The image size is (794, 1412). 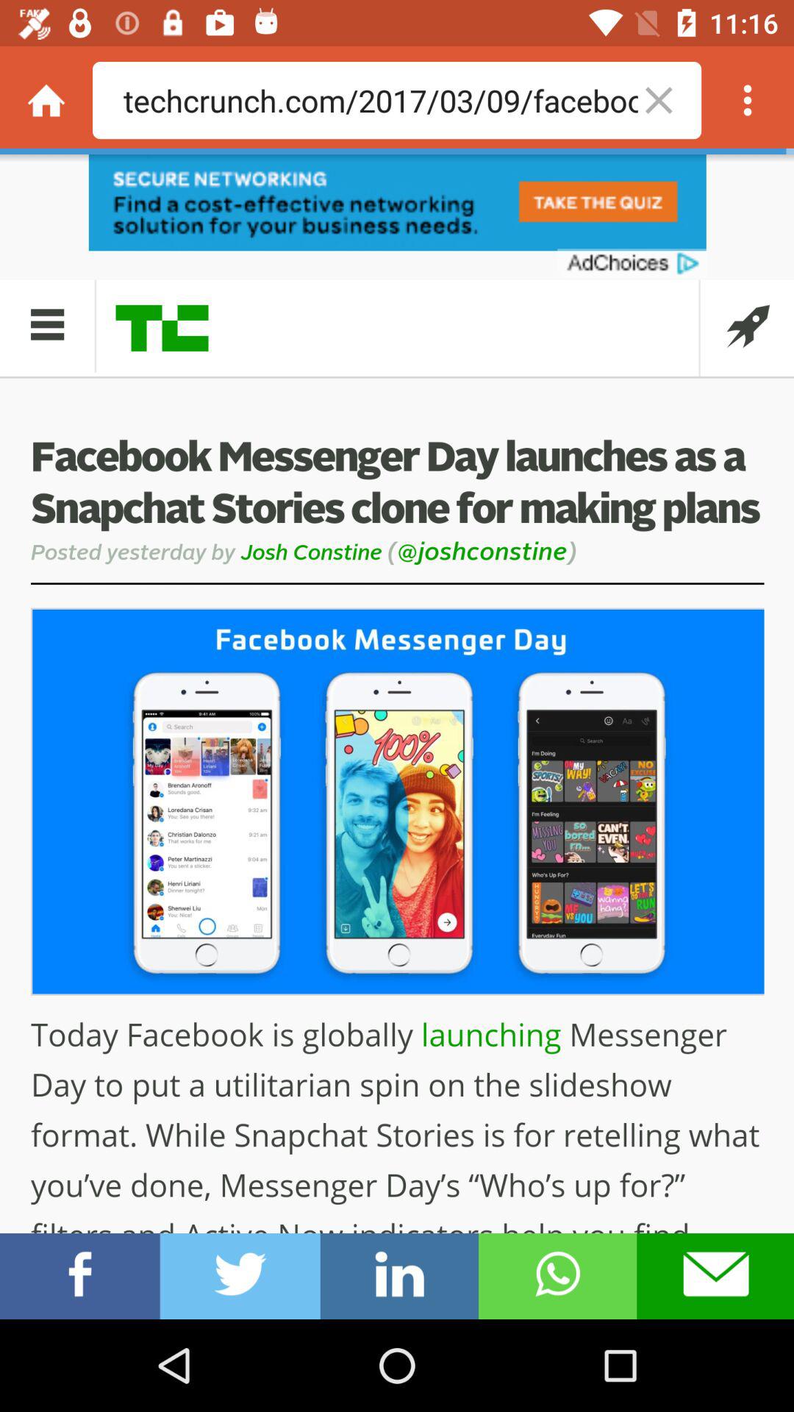 What do you see at coordinates (748, 100) in the screenshot?
I see `open menu` at bounding box center [748, 100].